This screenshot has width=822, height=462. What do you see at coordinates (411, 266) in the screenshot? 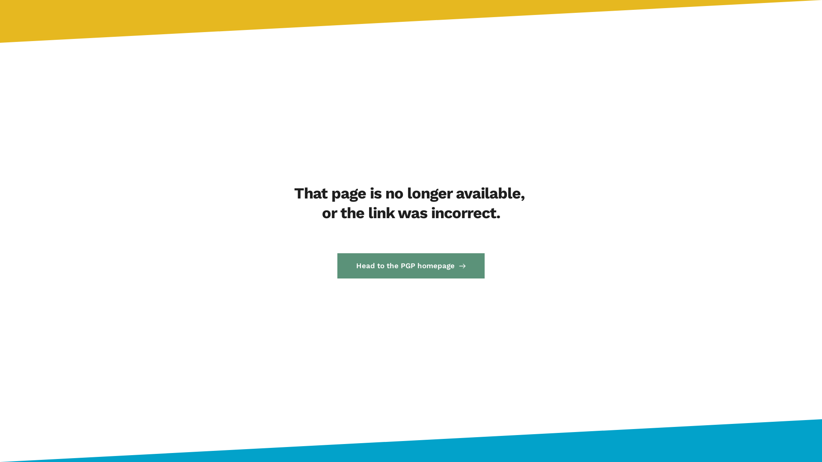
I see `Head to the PGP homepage` at bounding box center [411, 266].